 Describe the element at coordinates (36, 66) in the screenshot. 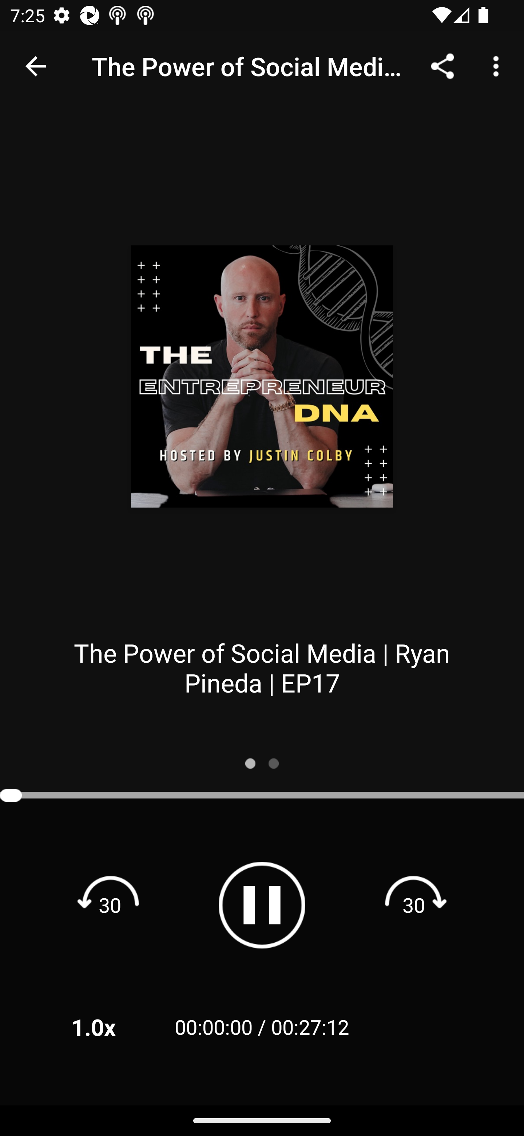

I see `Navigate up` at that location.